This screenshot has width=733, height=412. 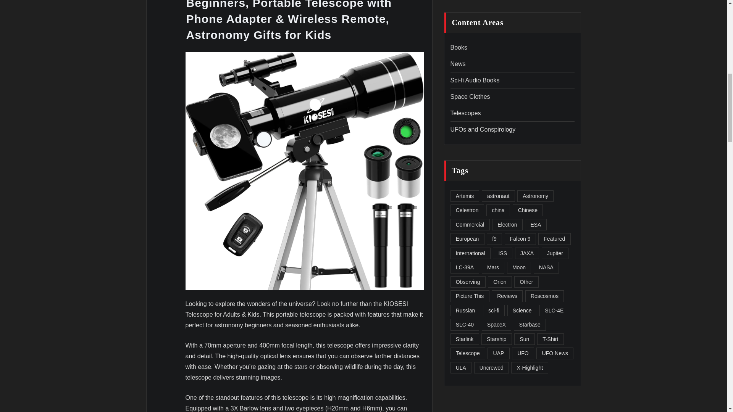 I want to click on Celestron, so click(x=467, y=210).